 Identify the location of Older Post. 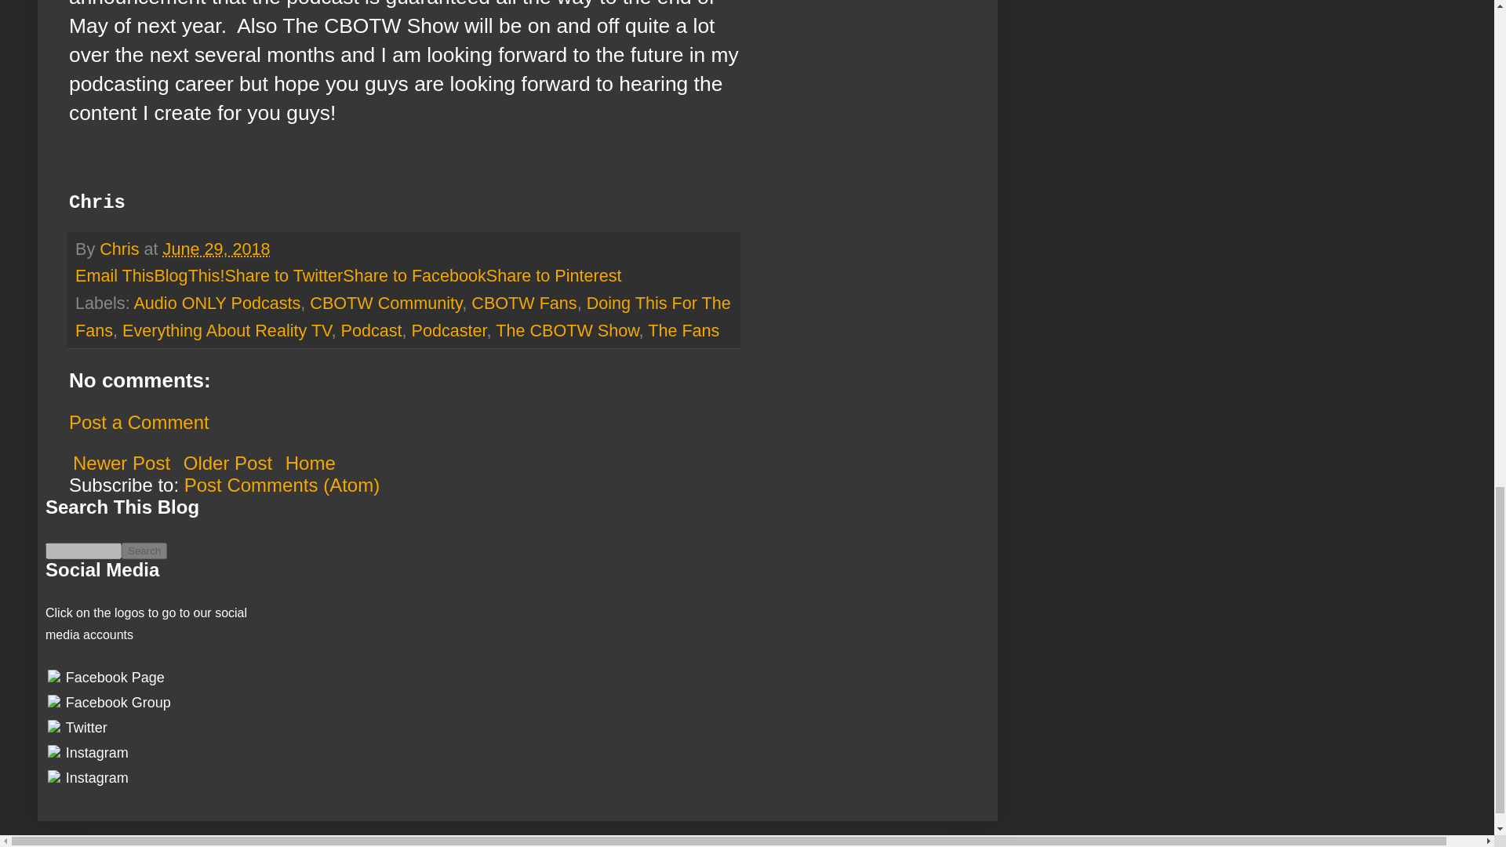
(227, 463).